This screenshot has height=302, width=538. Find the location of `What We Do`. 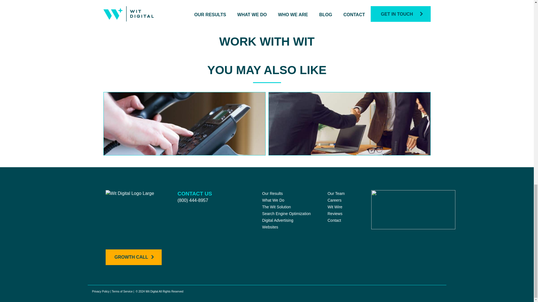

What We Do is located at coordinates (273, 200).